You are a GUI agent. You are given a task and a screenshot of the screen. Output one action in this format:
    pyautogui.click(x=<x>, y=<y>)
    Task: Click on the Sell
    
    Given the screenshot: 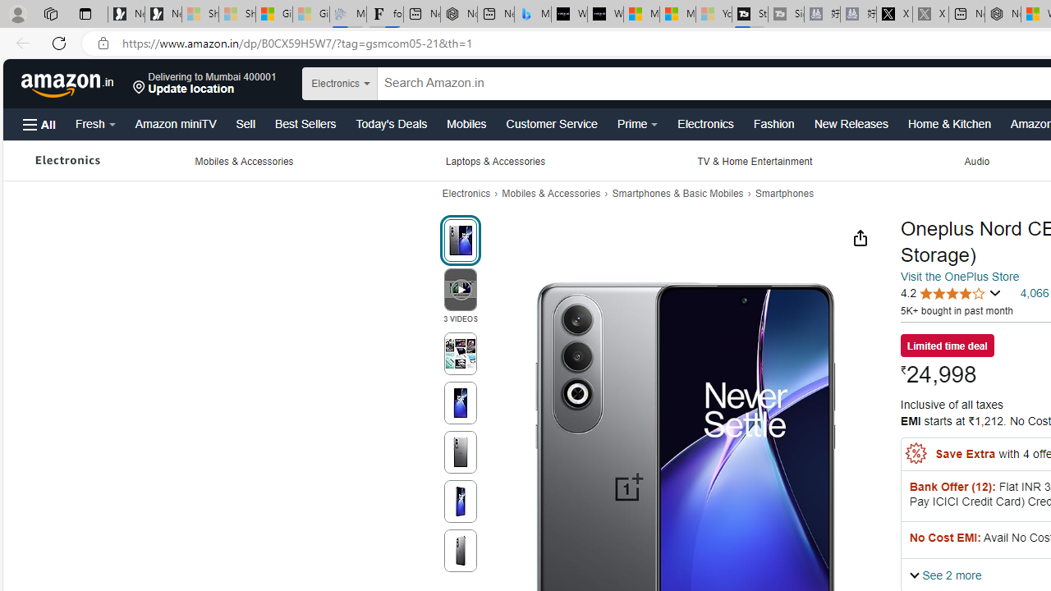 What is the action you would take?
    pyautogui.click(x=245, y=123)
    